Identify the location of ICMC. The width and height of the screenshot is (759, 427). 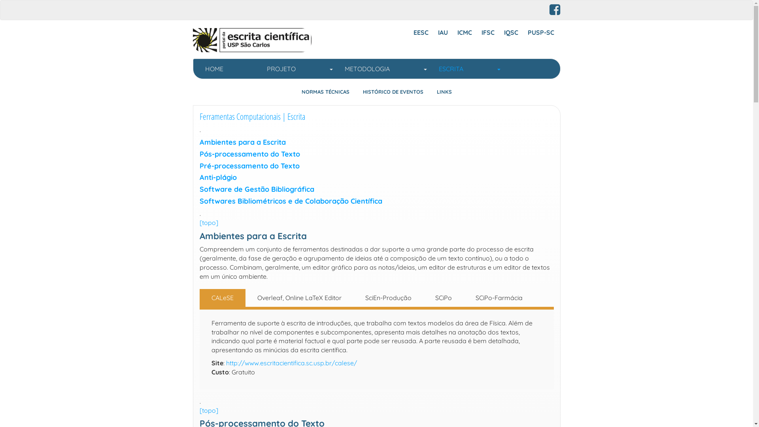
(464, 32).